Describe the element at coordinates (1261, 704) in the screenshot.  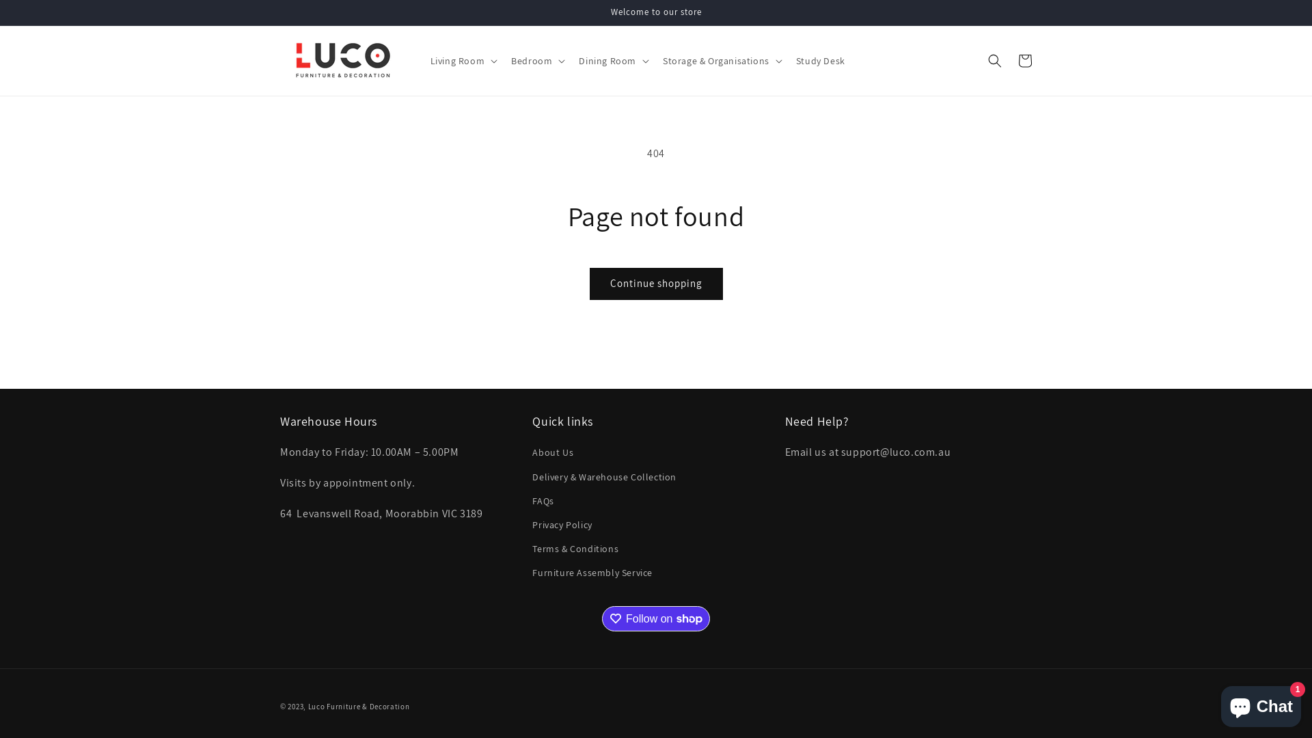
I see `Shopify online store chat` at that location.